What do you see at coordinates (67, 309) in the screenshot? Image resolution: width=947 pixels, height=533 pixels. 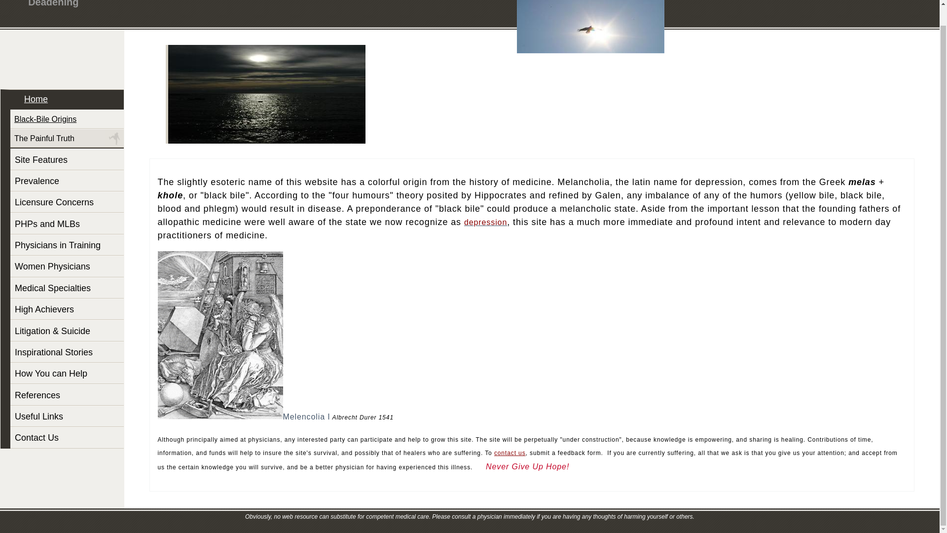 I see `High Achievers` at bounding box center [67, 309].